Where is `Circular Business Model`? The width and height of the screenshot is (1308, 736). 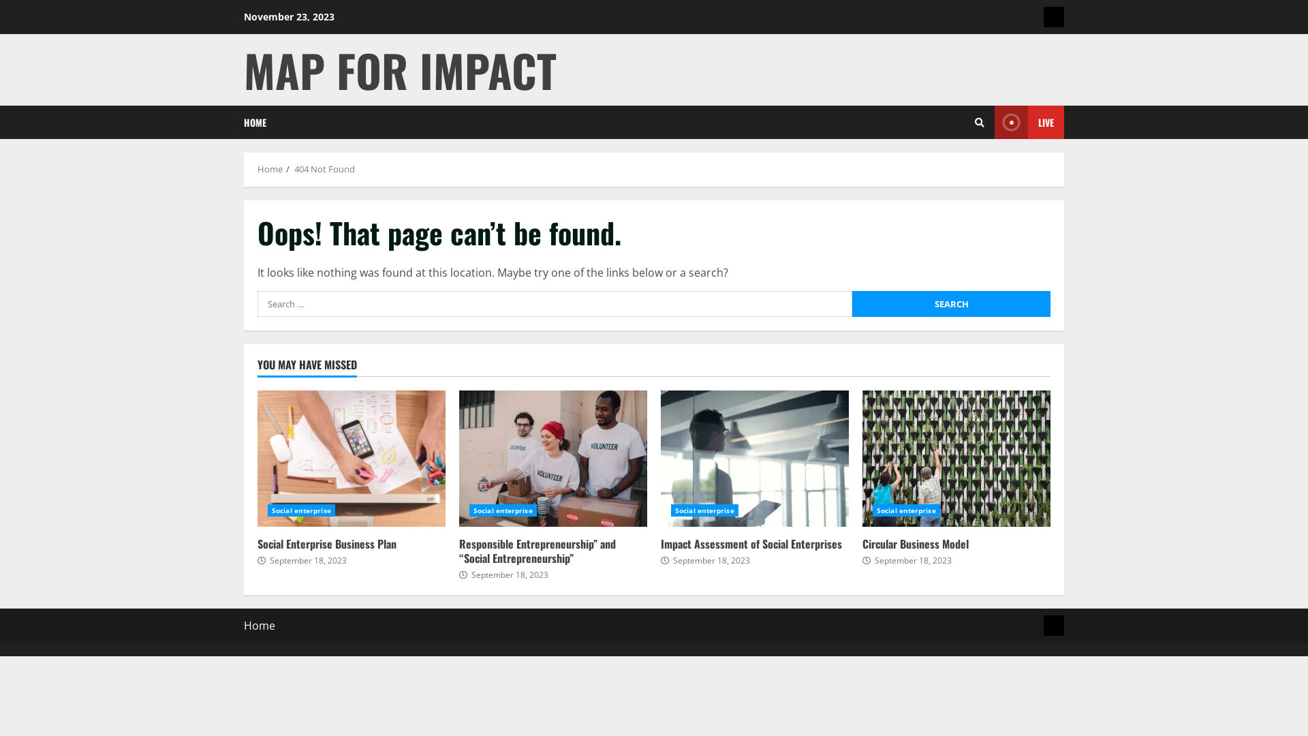 Circular Business Model is located at coordinates (916, 544).